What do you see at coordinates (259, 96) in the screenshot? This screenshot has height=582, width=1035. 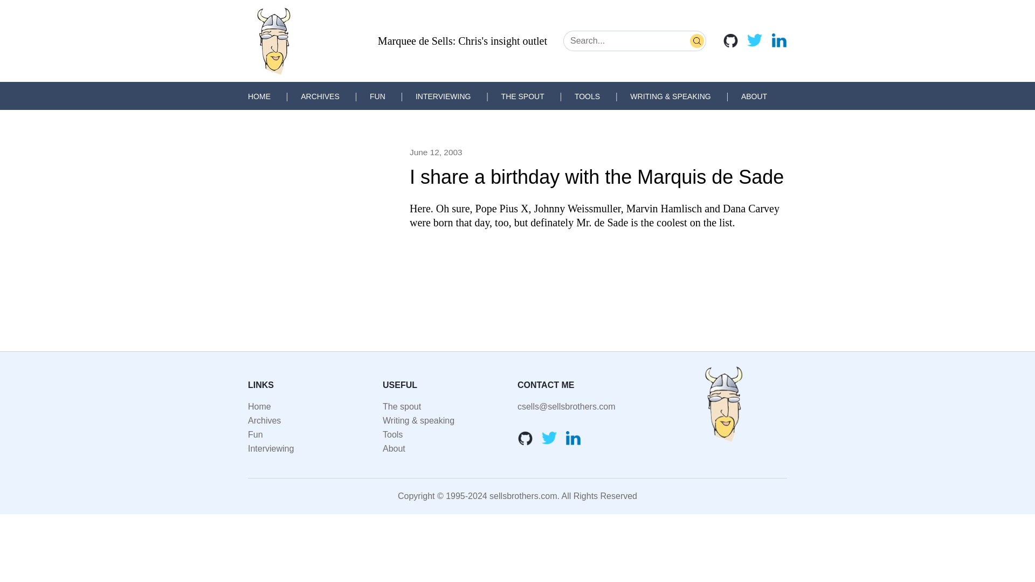 I see `HOME` at bounding box center [259, 96].